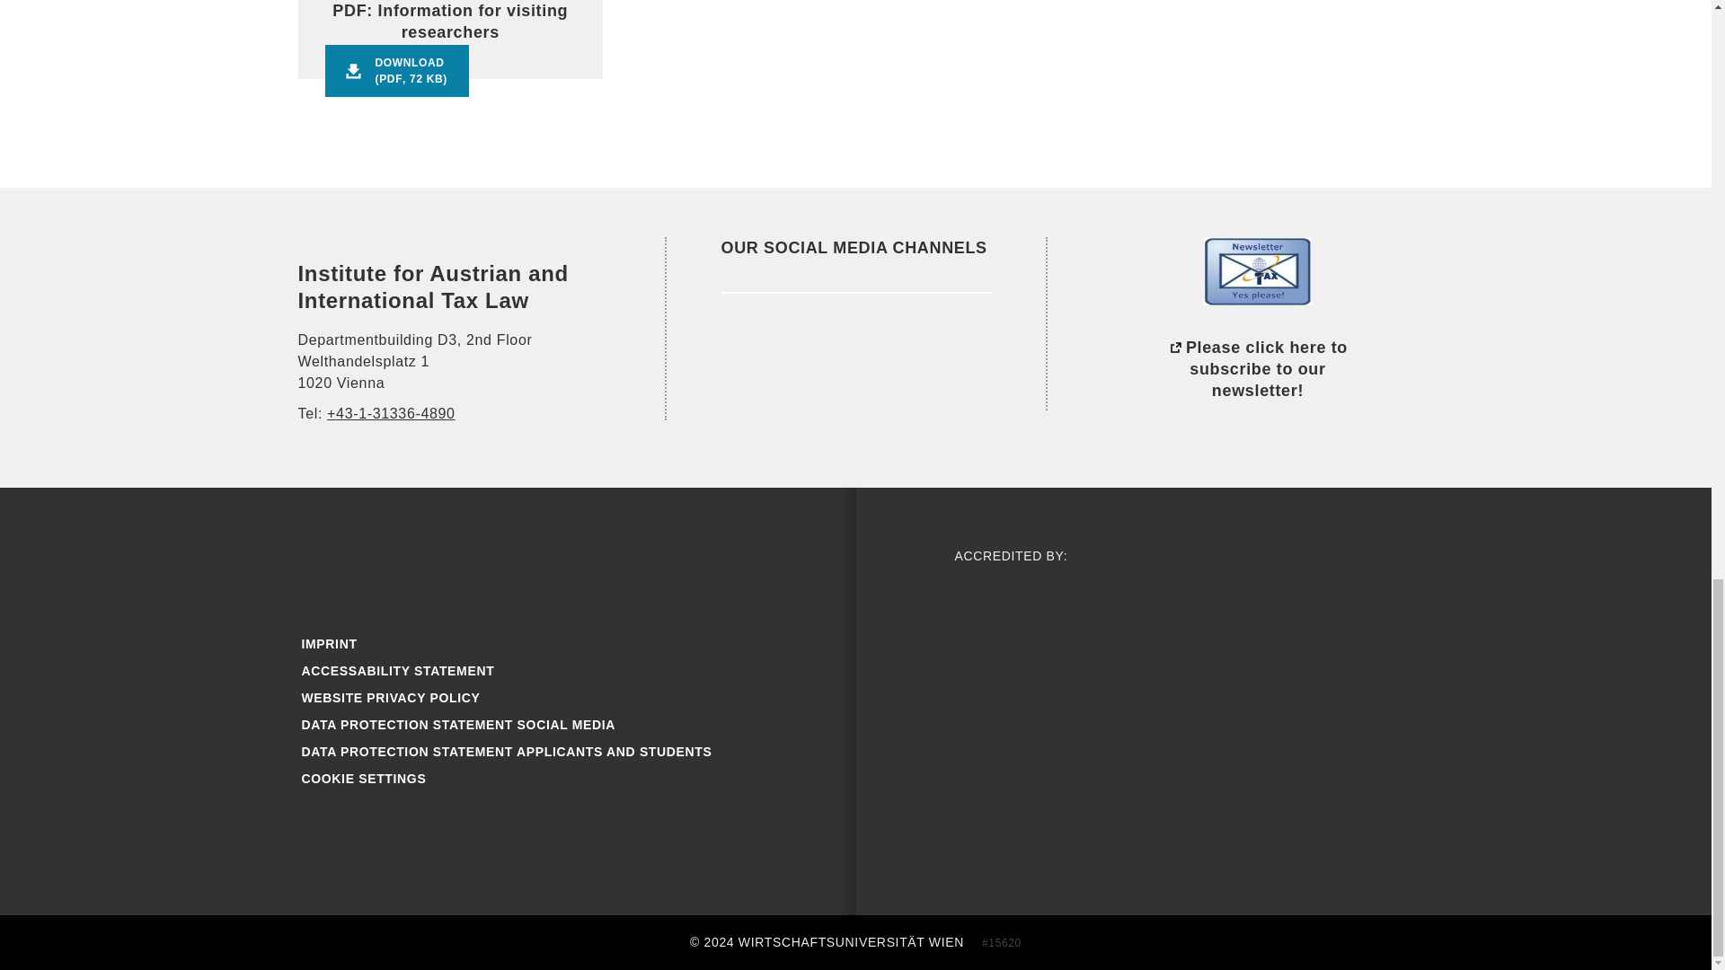  I want to click on LinkedIn, so click(746, 348).